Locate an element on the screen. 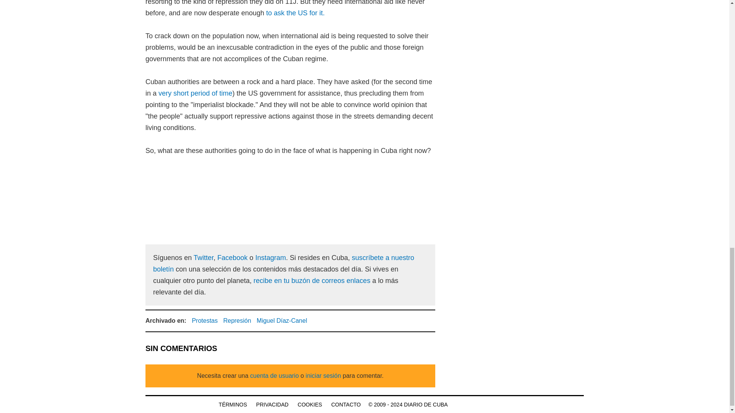  PRIVACIDAD is located at coordinates (272, 404).